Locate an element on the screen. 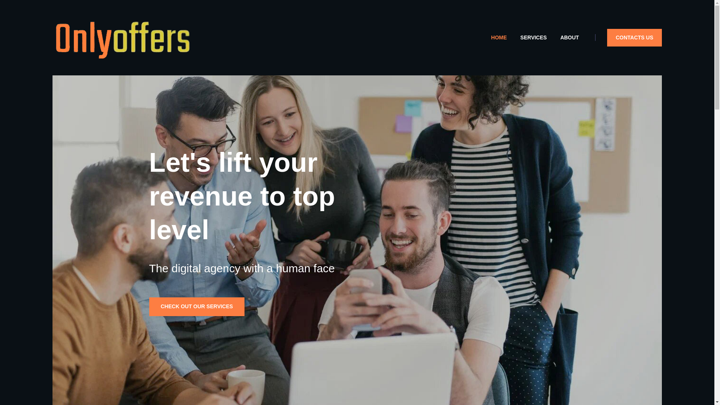  CHECK OUT OUR SERVICES is located at coordinates (196, 306).